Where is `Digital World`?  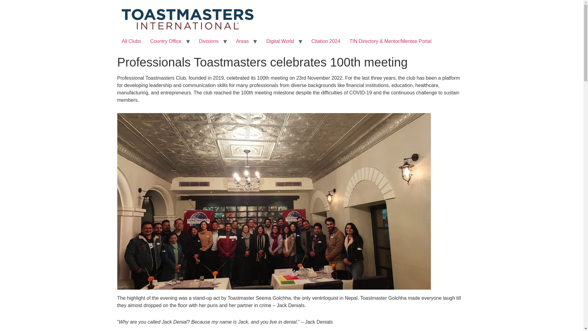 Digital World is located at coordinates (280, 41).